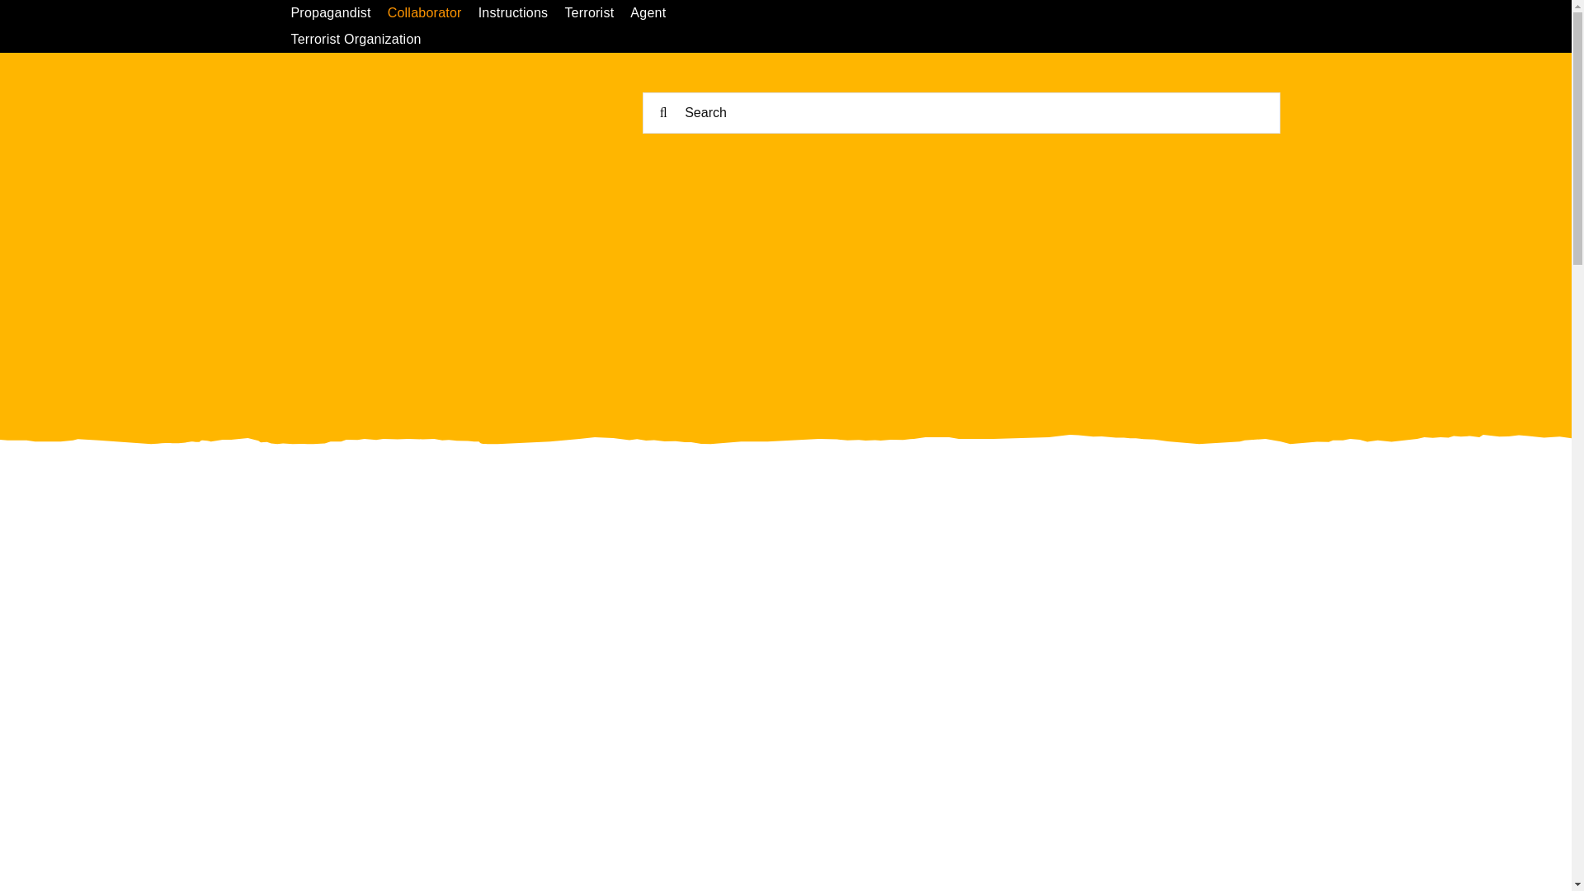 The height and width of the screenshot is (891, 1584). I want to click on Agent, so click(657, 13).